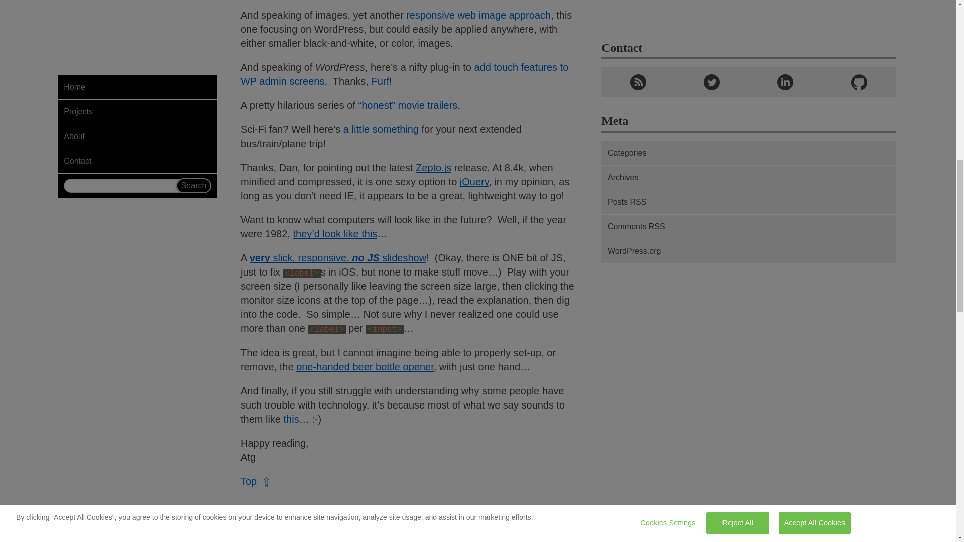 This screenshot has width=964, height=542. Describe the element at coordinates (256, 481) in the screenshot. I see `Jump to top of page` at that location.